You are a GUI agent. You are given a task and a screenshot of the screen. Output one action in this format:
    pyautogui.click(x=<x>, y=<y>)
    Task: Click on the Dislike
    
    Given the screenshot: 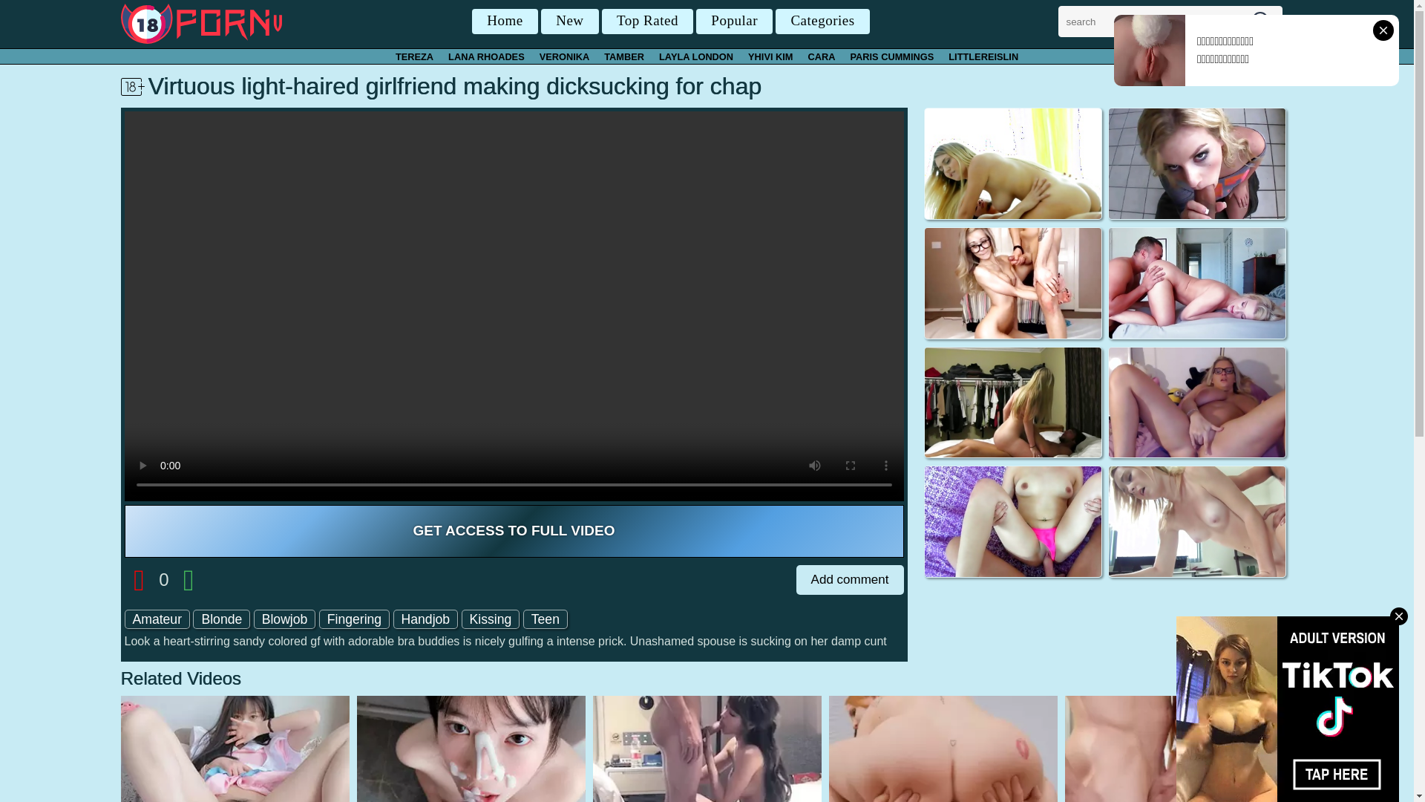 What is the action you would take?
    pyautogui.click(x=140, y=576)
    